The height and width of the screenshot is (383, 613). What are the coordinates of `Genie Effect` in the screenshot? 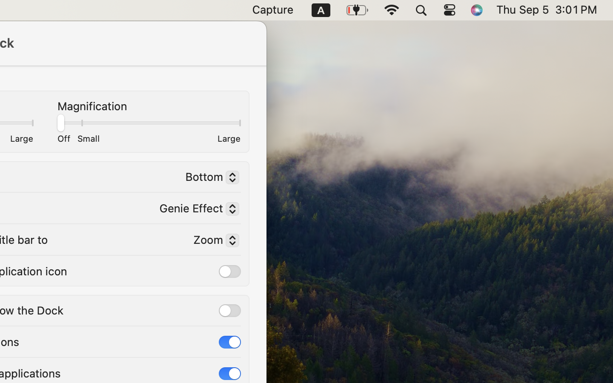 It's located at (196, 210).